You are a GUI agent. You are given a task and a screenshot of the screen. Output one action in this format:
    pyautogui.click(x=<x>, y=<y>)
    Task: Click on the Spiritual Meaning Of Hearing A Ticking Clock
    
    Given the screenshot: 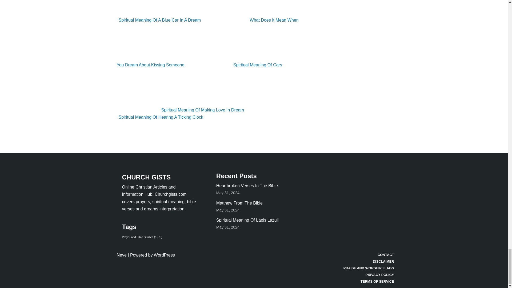 What is the action you would take?
    pyautogui.click(x=204, y=114)
    